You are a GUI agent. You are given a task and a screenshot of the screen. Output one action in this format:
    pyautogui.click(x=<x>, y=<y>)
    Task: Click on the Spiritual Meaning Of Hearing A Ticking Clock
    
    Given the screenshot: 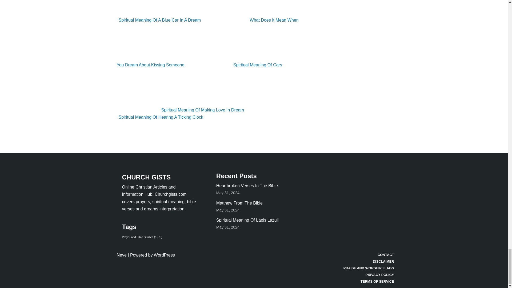 What is the action you would take?
    pyautogui.click(x=204, y=114)
    